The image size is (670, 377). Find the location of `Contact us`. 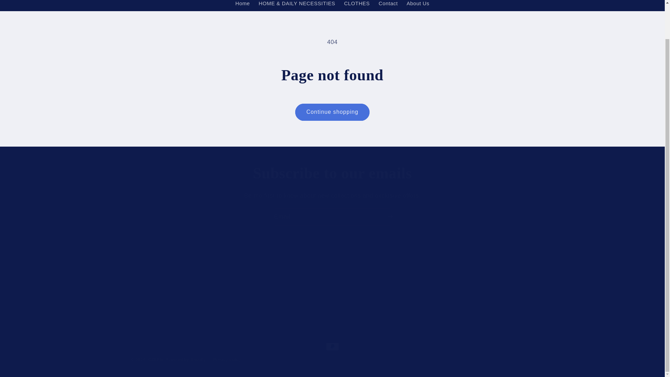

Contact us is located at coordinates (282, 295).